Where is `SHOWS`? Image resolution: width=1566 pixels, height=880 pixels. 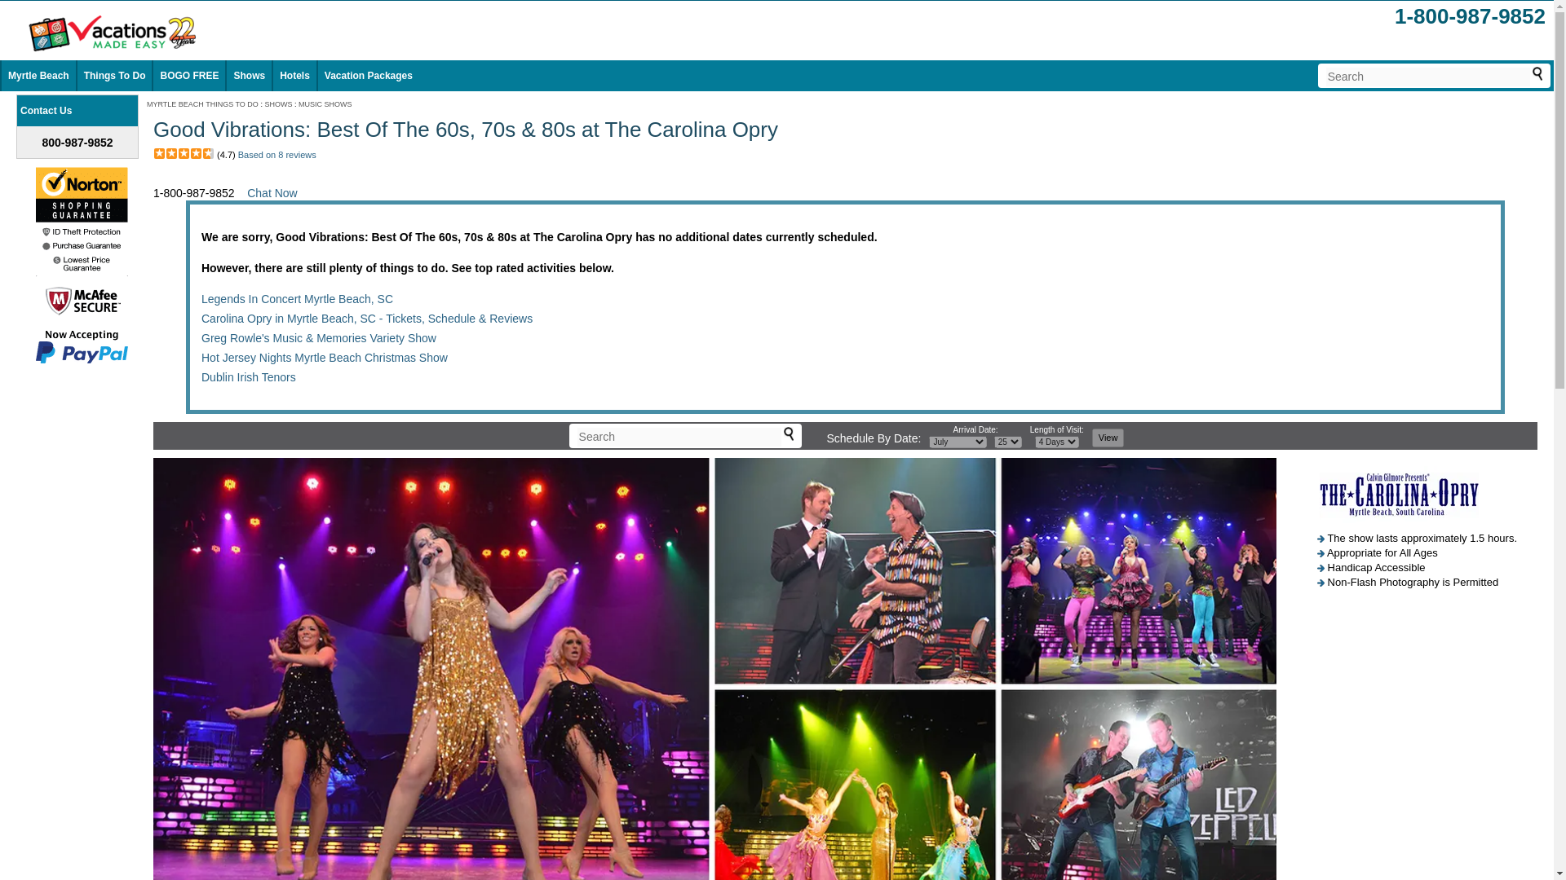
SHOWS is located at coordinates (277, 104).